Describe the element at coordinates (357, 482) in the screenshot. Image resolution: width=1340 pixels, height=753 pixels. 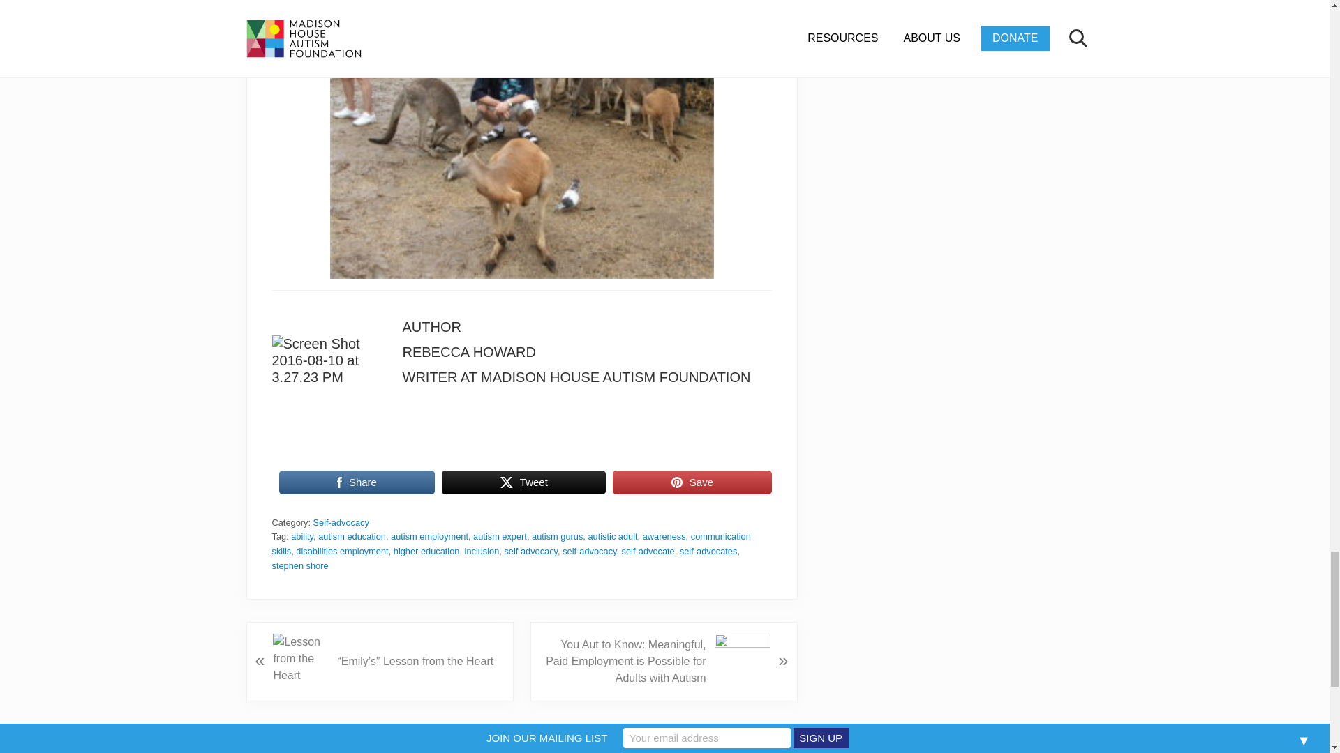
I see `Share` at that location.